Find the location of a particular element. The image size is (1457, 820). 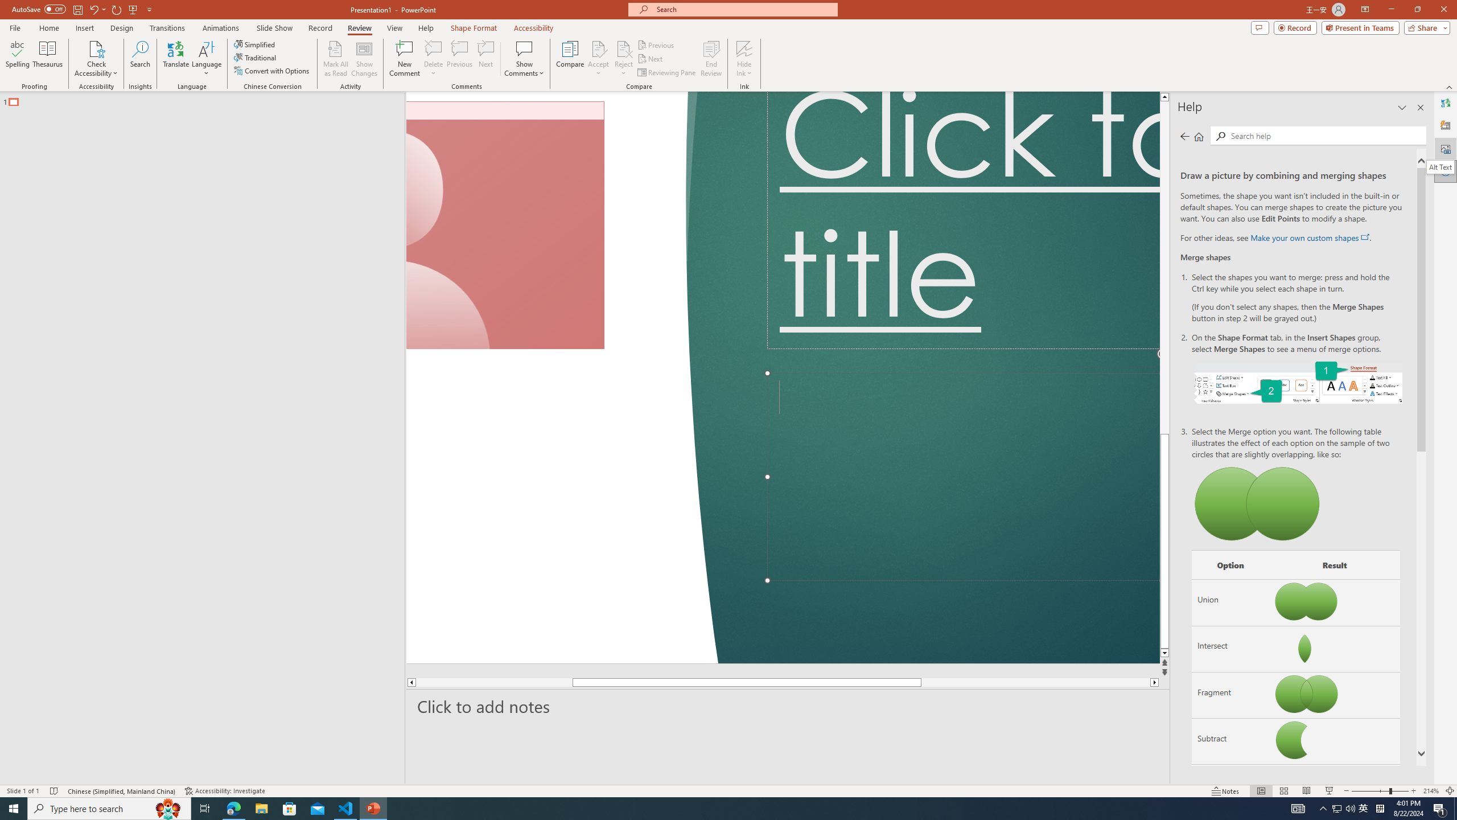

Reject is located at coordinates (624, 59).